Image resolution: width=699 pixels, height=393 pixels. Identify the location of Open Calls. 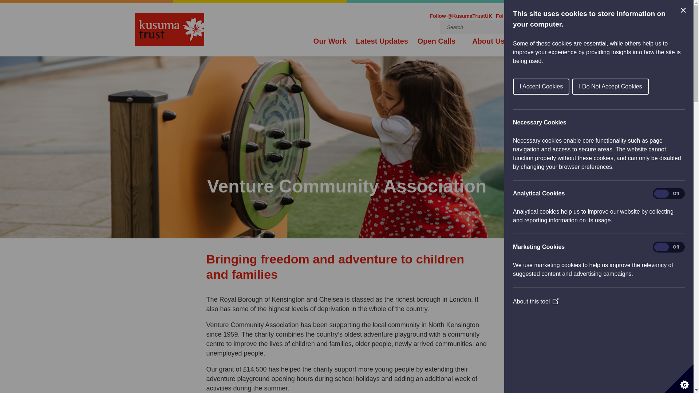
(440, 47).